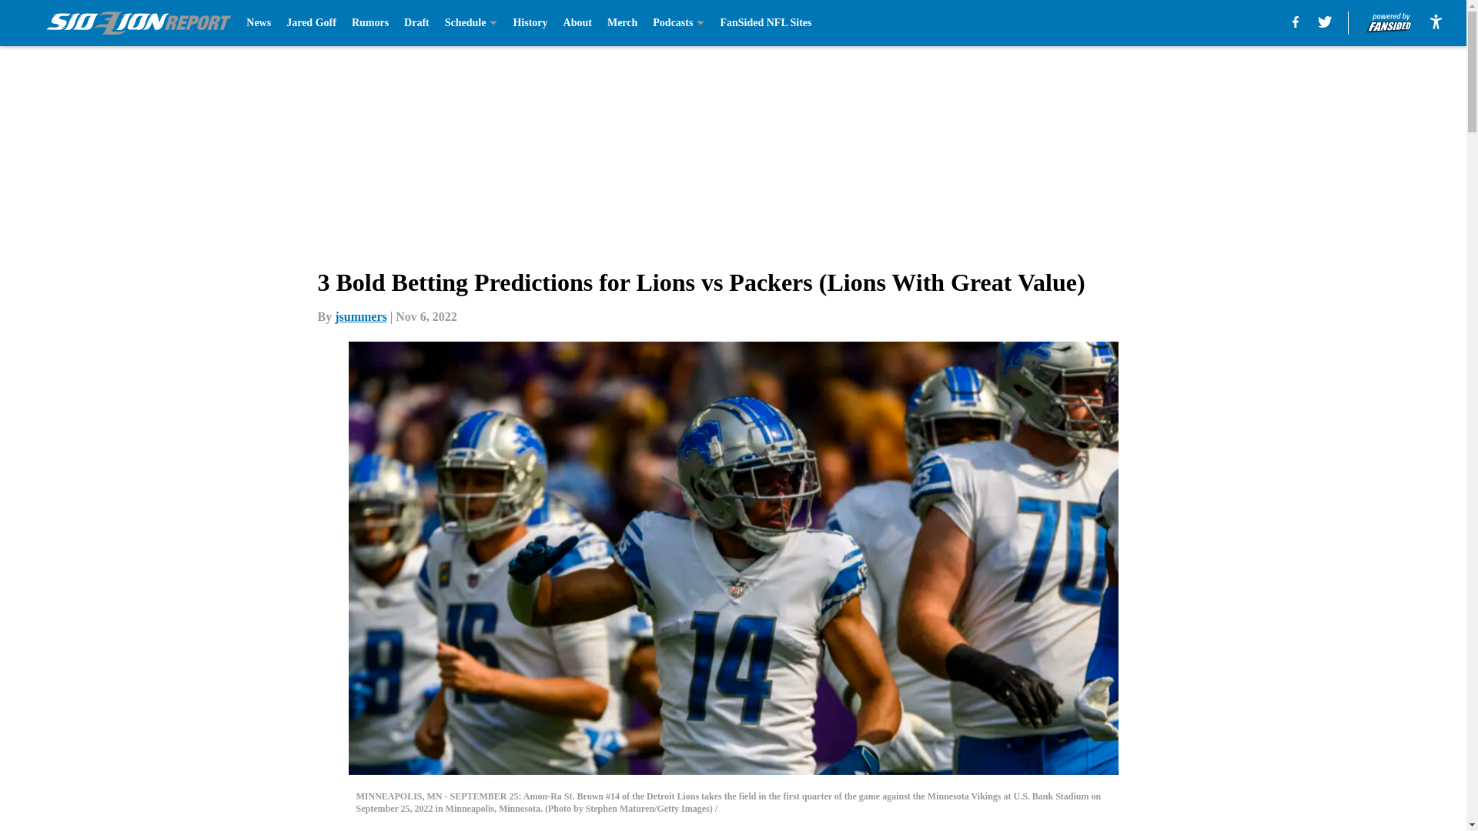 The width and height of the screenshot is (1478, 831). Describe the element at coordinates (577, 23) in the screenshot. I see `About` at that location.